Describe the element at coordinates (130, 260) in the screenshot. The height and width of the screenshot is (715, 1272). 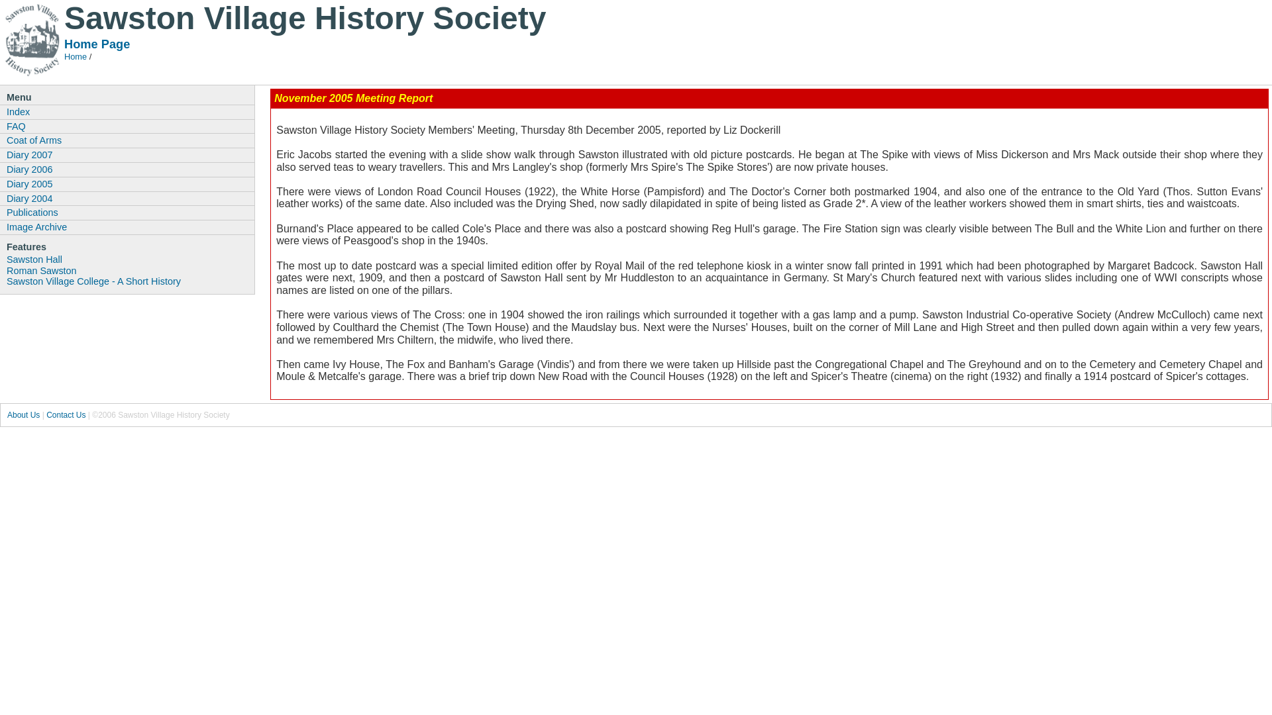
I see `Sawston Hall` at that location.